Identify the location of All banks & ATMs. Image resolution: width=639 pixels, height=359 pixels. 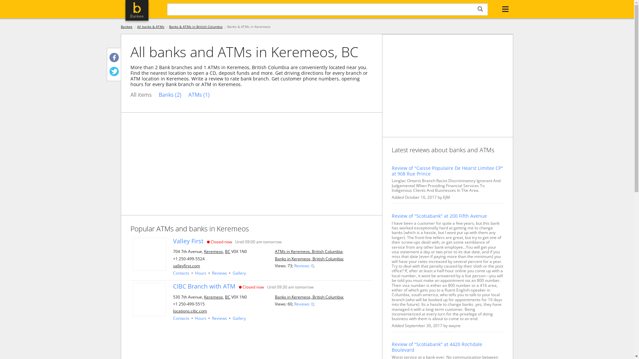
(150, 27).